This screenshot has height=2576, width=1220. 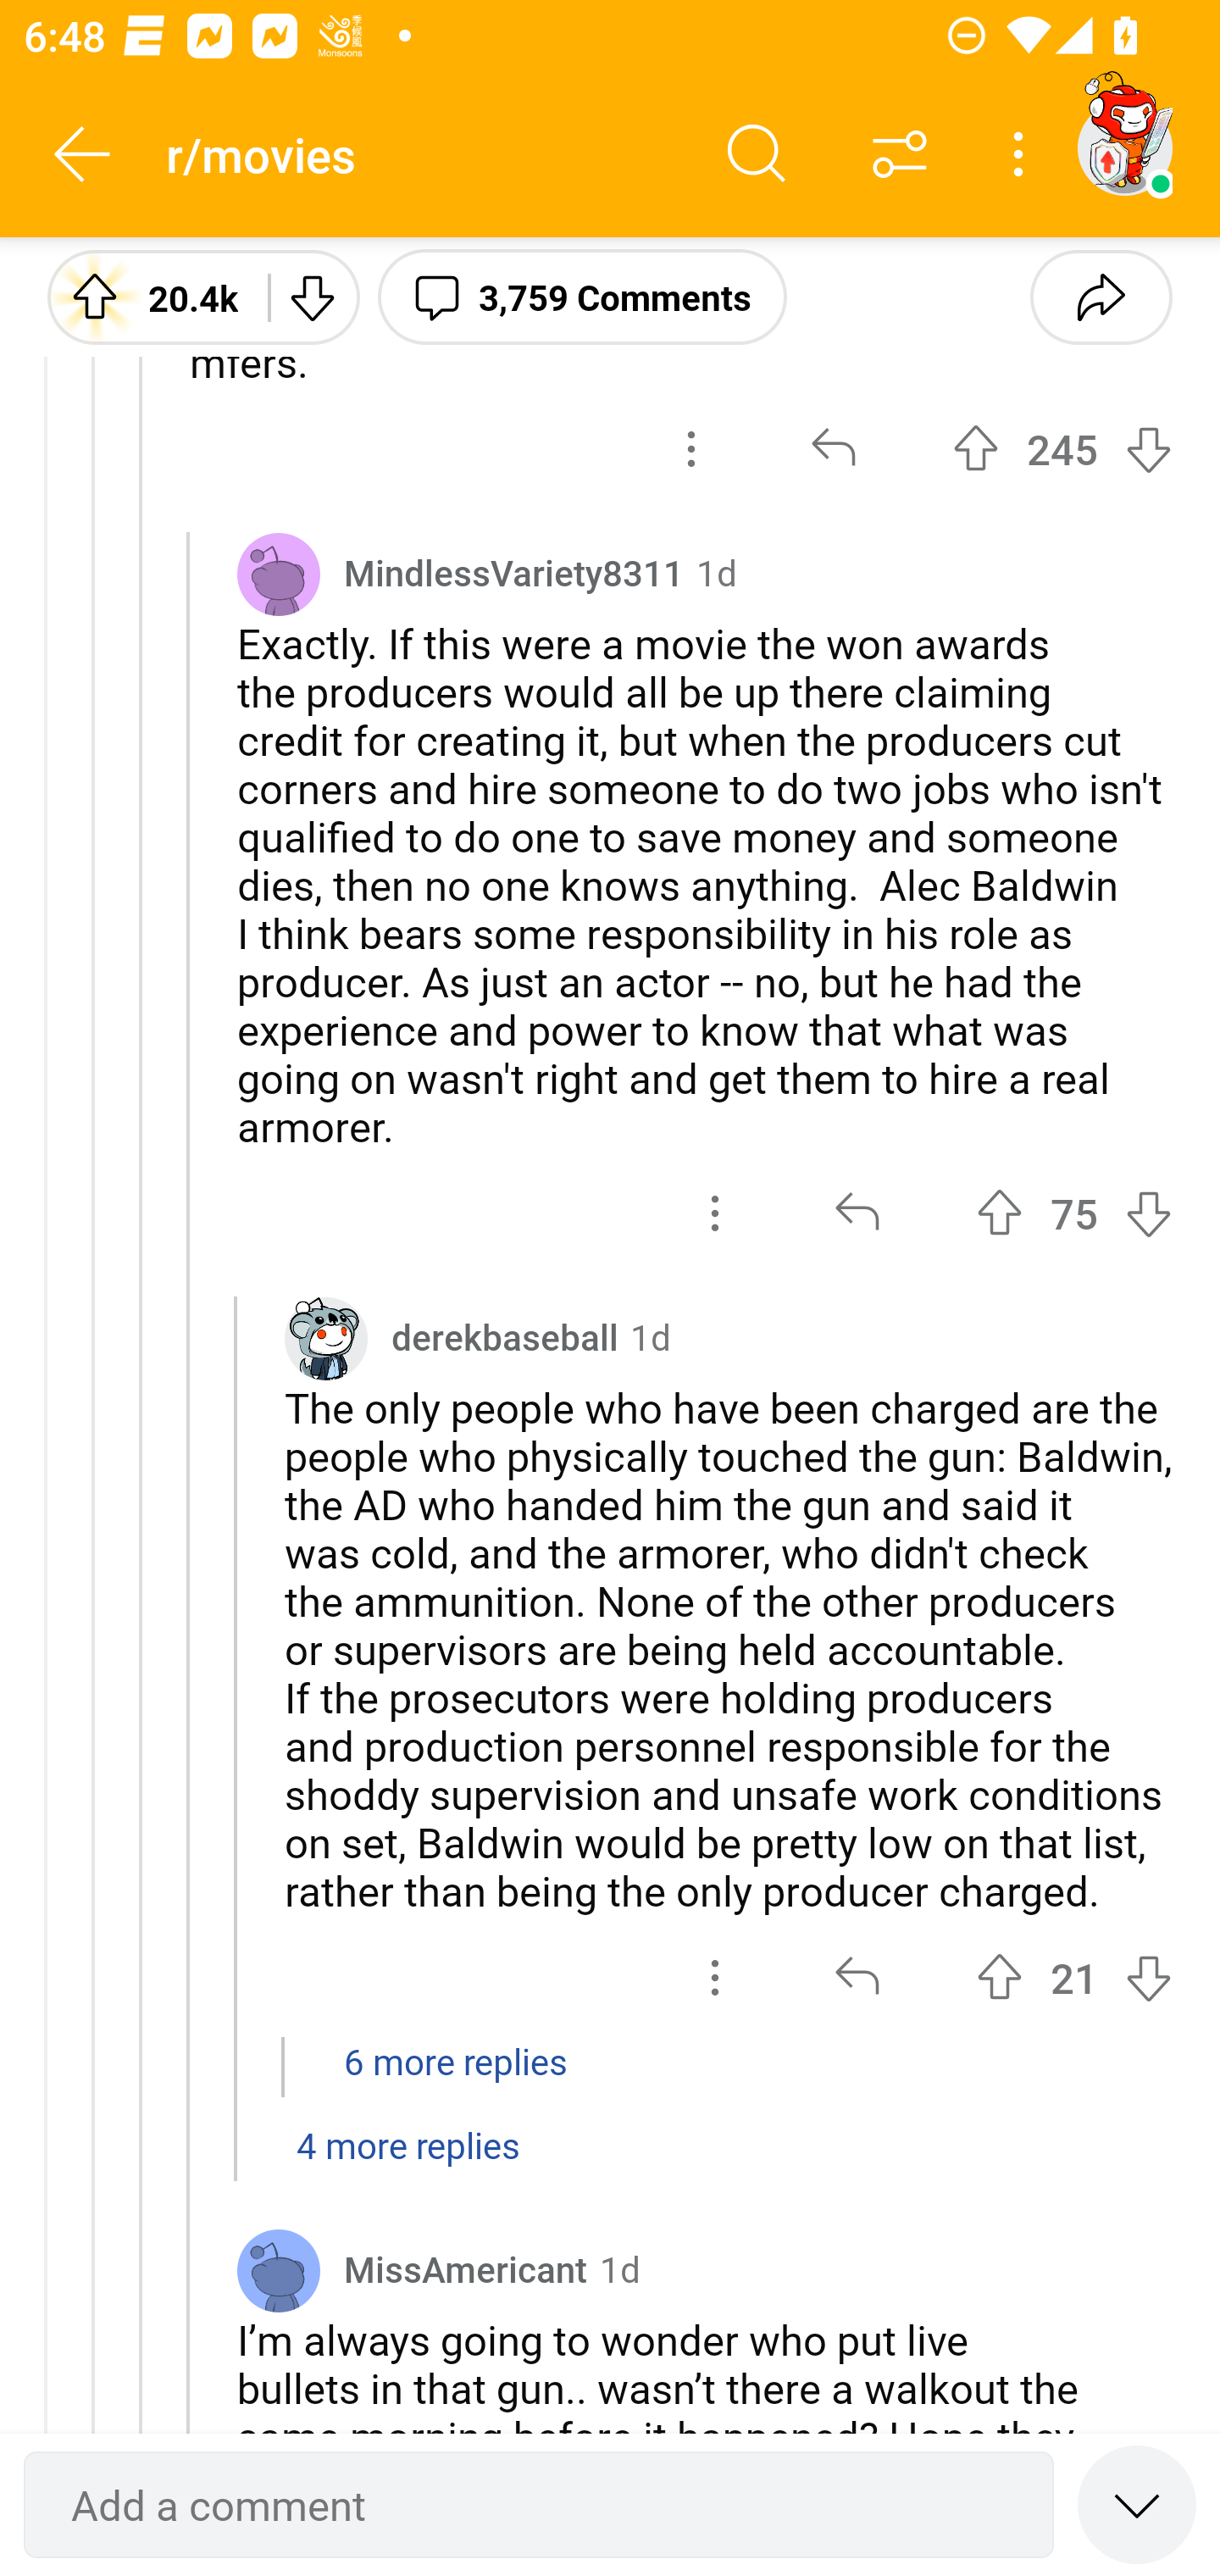 I want to click on Add a comment, so click(x=539, y=2505).